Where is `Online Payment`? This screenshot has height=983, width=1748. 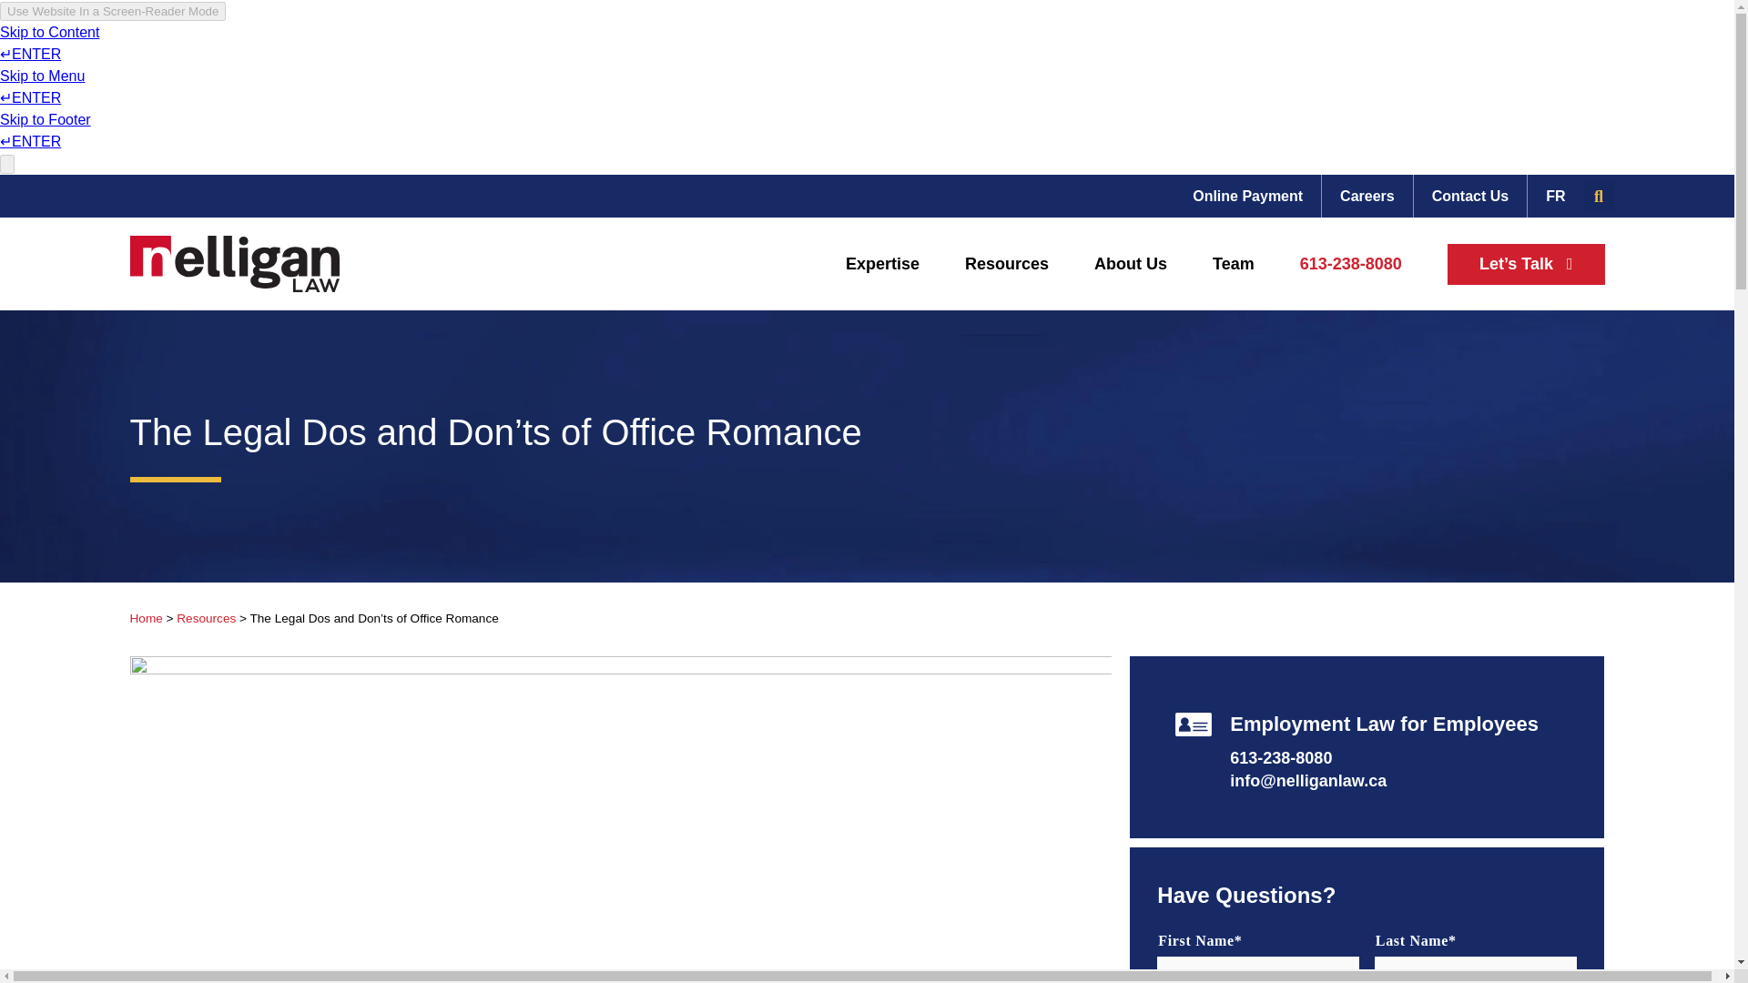
Online Payment is located at coordinates (1247, 196).